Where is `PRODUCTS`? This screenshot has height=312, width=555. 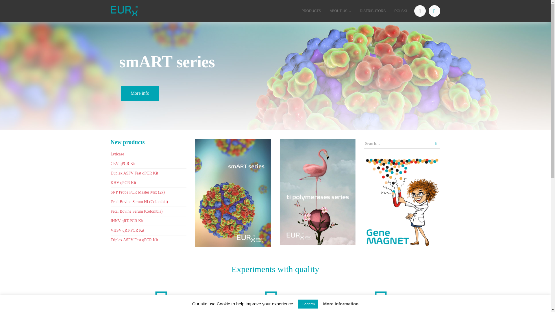 PRODUCTS is located at coordinates (311, 11).